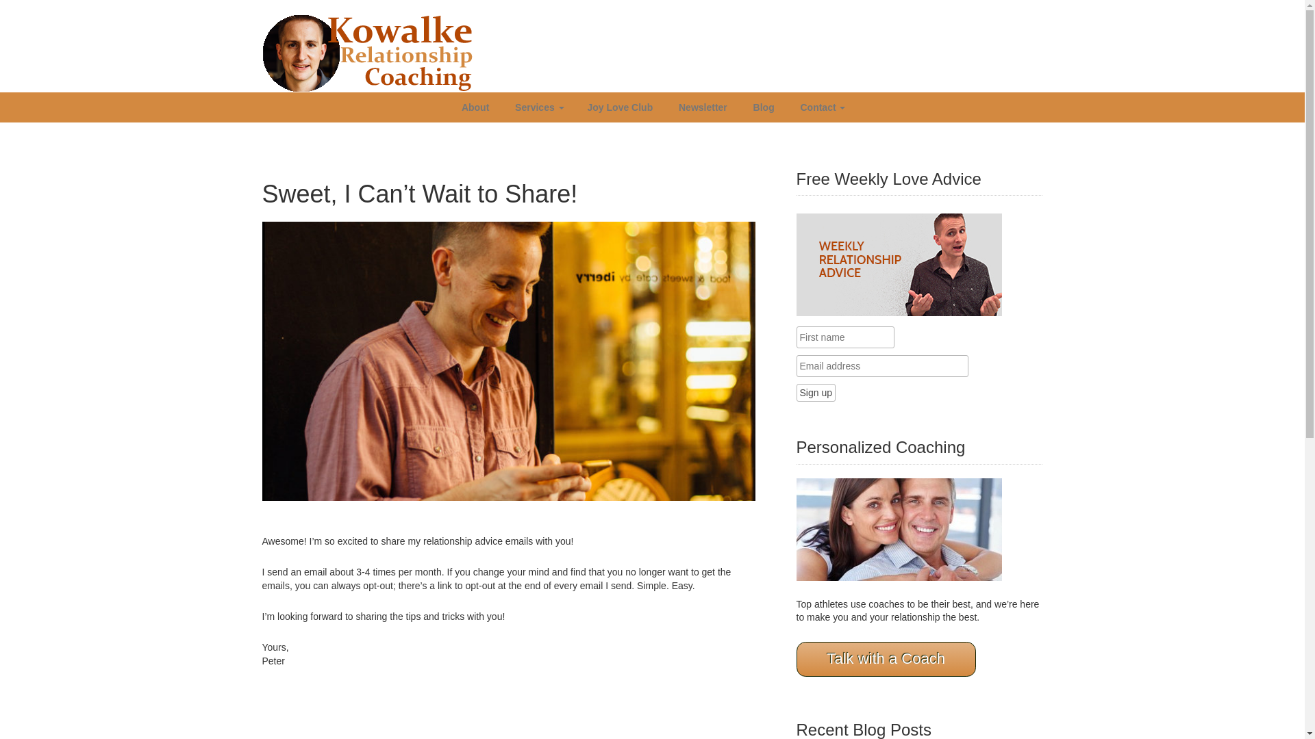 Image resolution: width=1315 pixels, height=739 pixels. What do you see at coordinates (822, 107) in the screenshot?
I see `Contact` at bounding box center [822, 107].